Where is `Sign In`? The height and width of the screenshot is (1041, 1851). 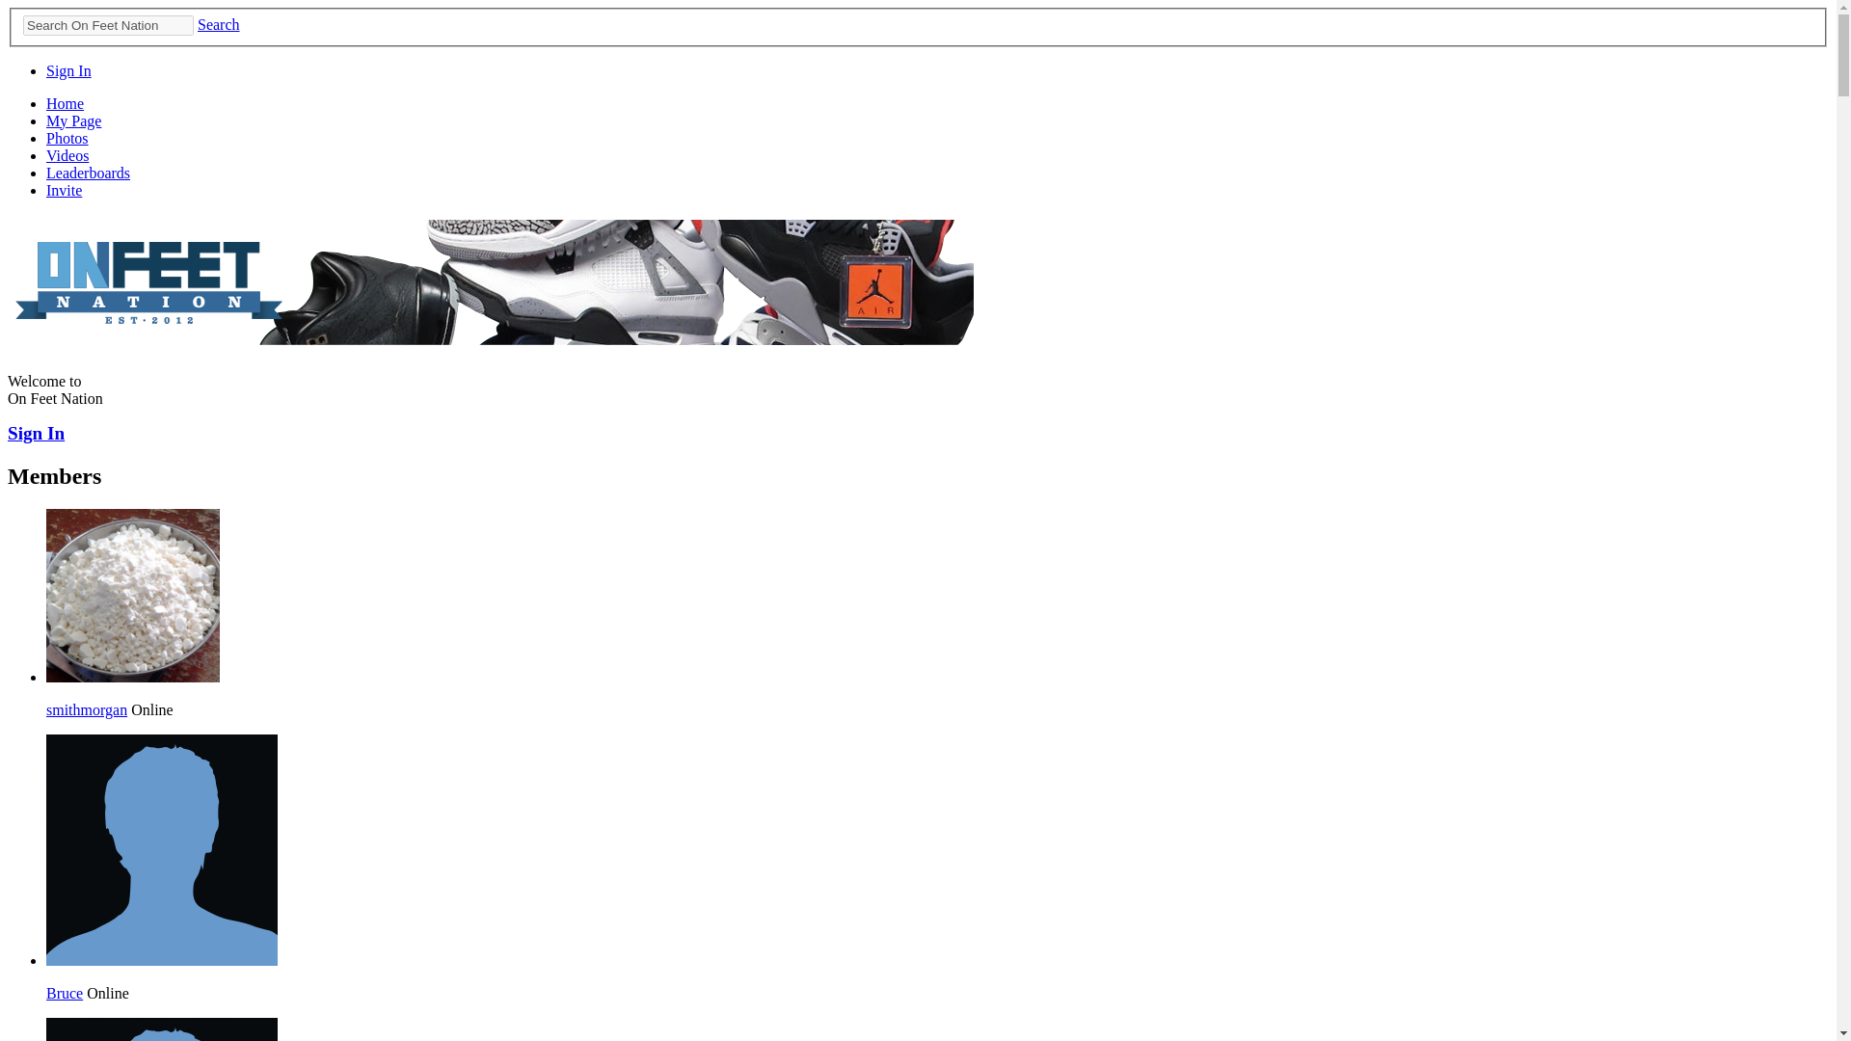
Sign In is located at coordinates (68, 70).